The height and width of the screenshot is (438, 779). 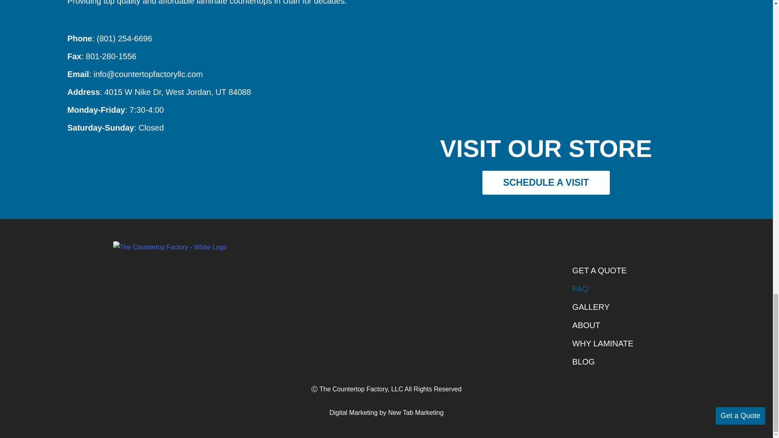 What do you see at coordinates (603, 307) in the screenshot?
I see `GALLERY` at bounding box center [603, 307].